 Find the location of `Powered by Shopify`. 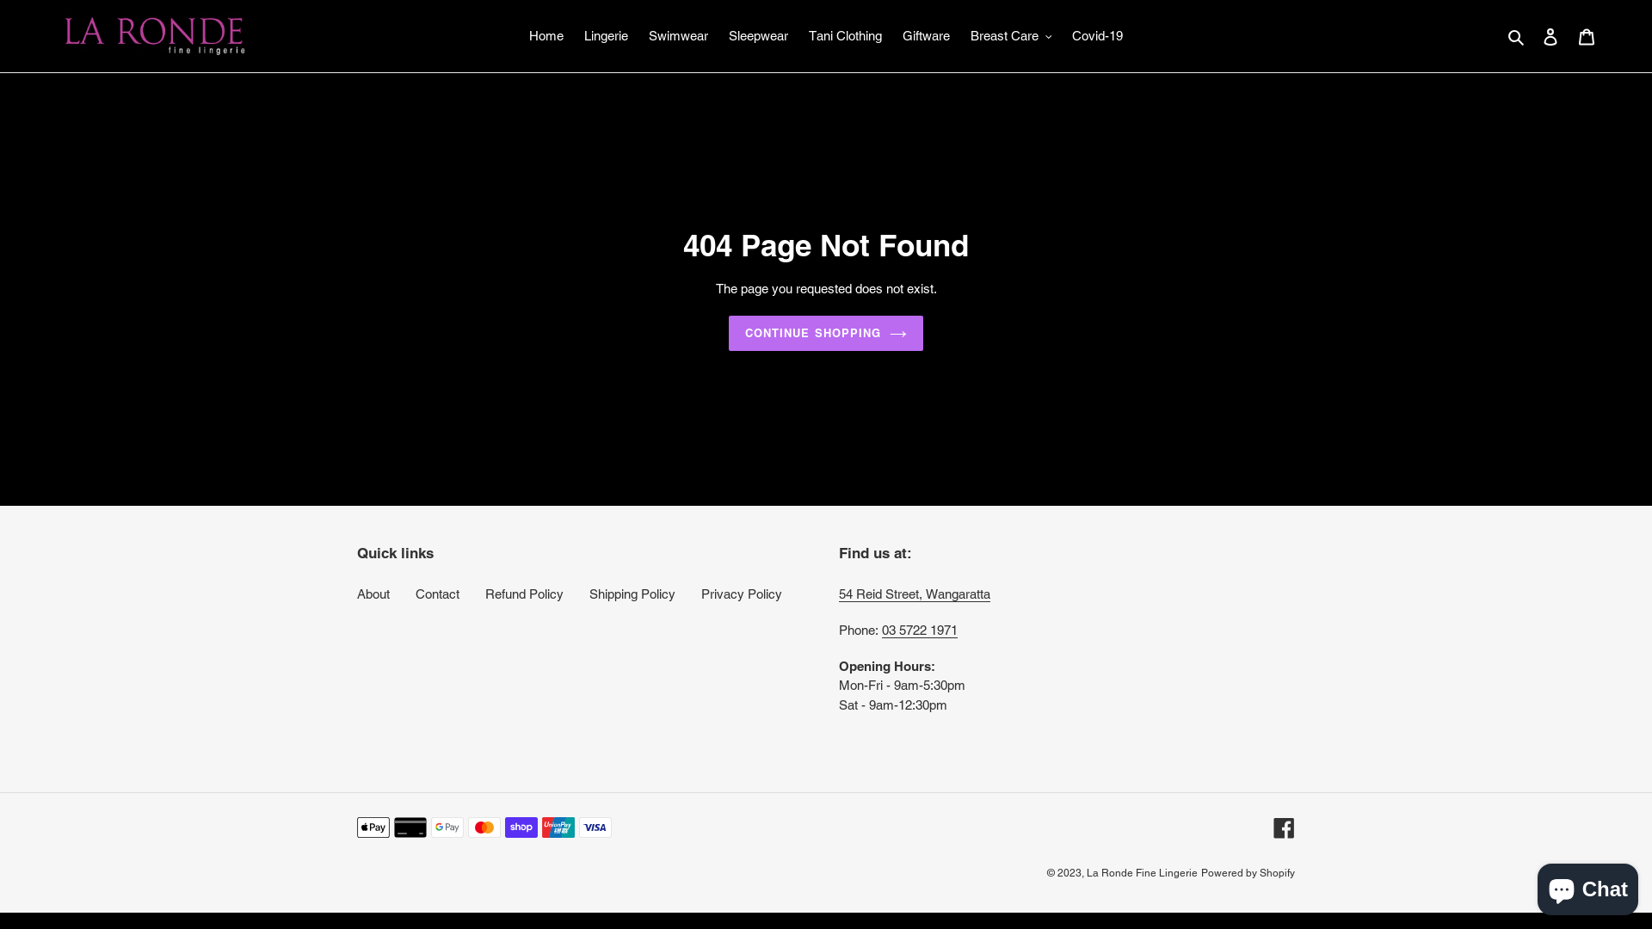

Powered by Shopify is located at coordinates (1248, 873).